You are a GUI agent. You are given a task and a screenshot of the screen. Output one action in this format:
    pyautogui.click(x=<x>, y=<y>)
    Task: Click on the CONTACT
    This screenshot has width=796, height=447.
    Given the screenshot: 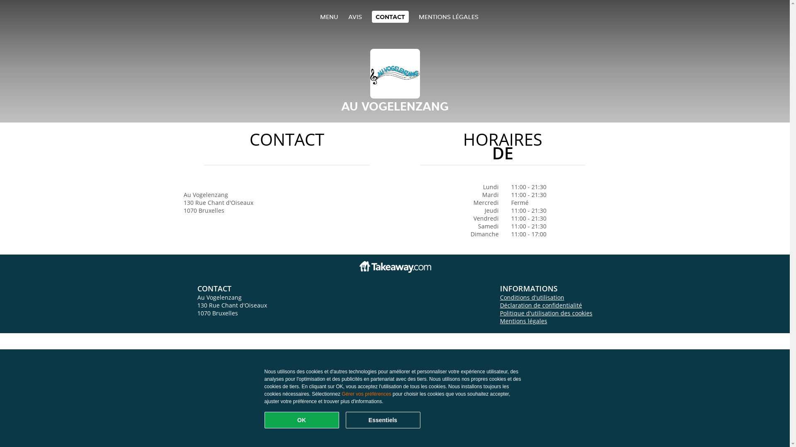 What is the action you would take?
    pyautogui.click(x=390, y=17)
    